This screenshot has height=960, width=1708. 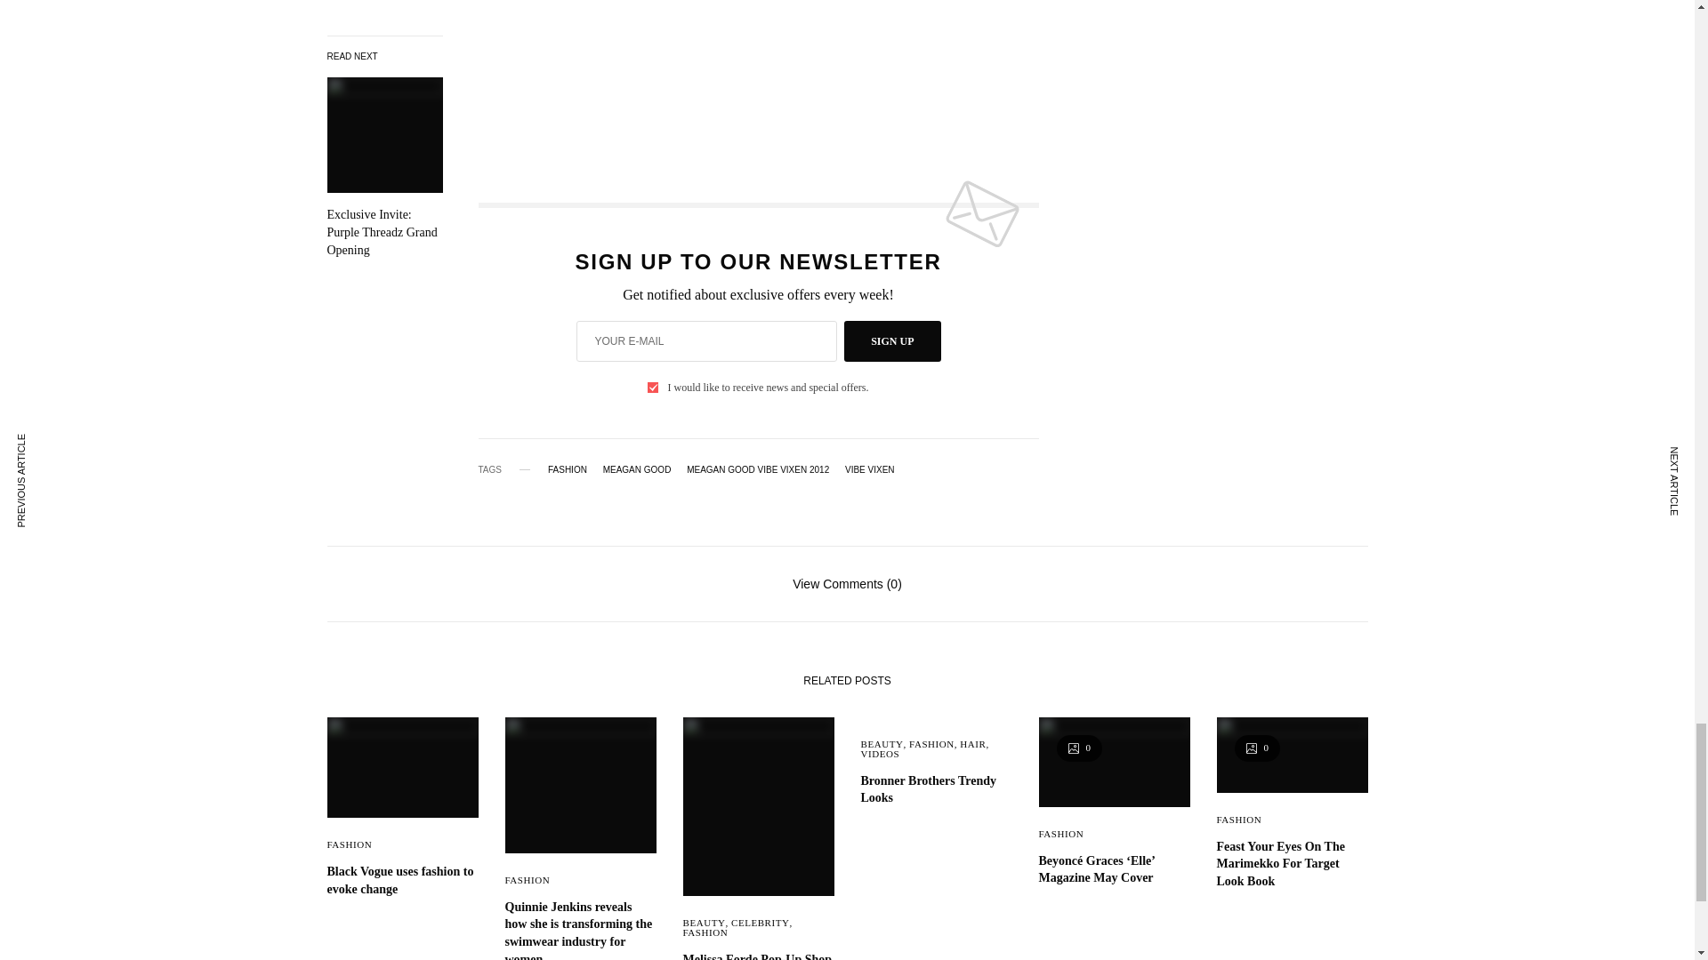 I want to click on FASHION, so click(x=528, y=879).